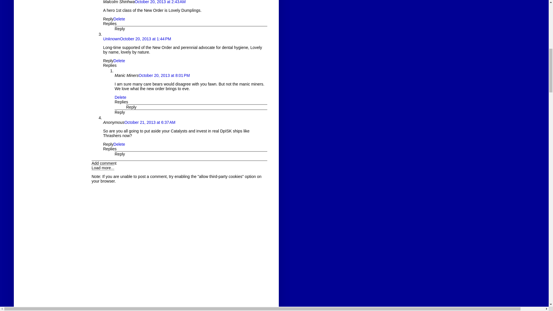 This screenshot has width=553, height=311. I want to click on Older Post, so click(127, 310).